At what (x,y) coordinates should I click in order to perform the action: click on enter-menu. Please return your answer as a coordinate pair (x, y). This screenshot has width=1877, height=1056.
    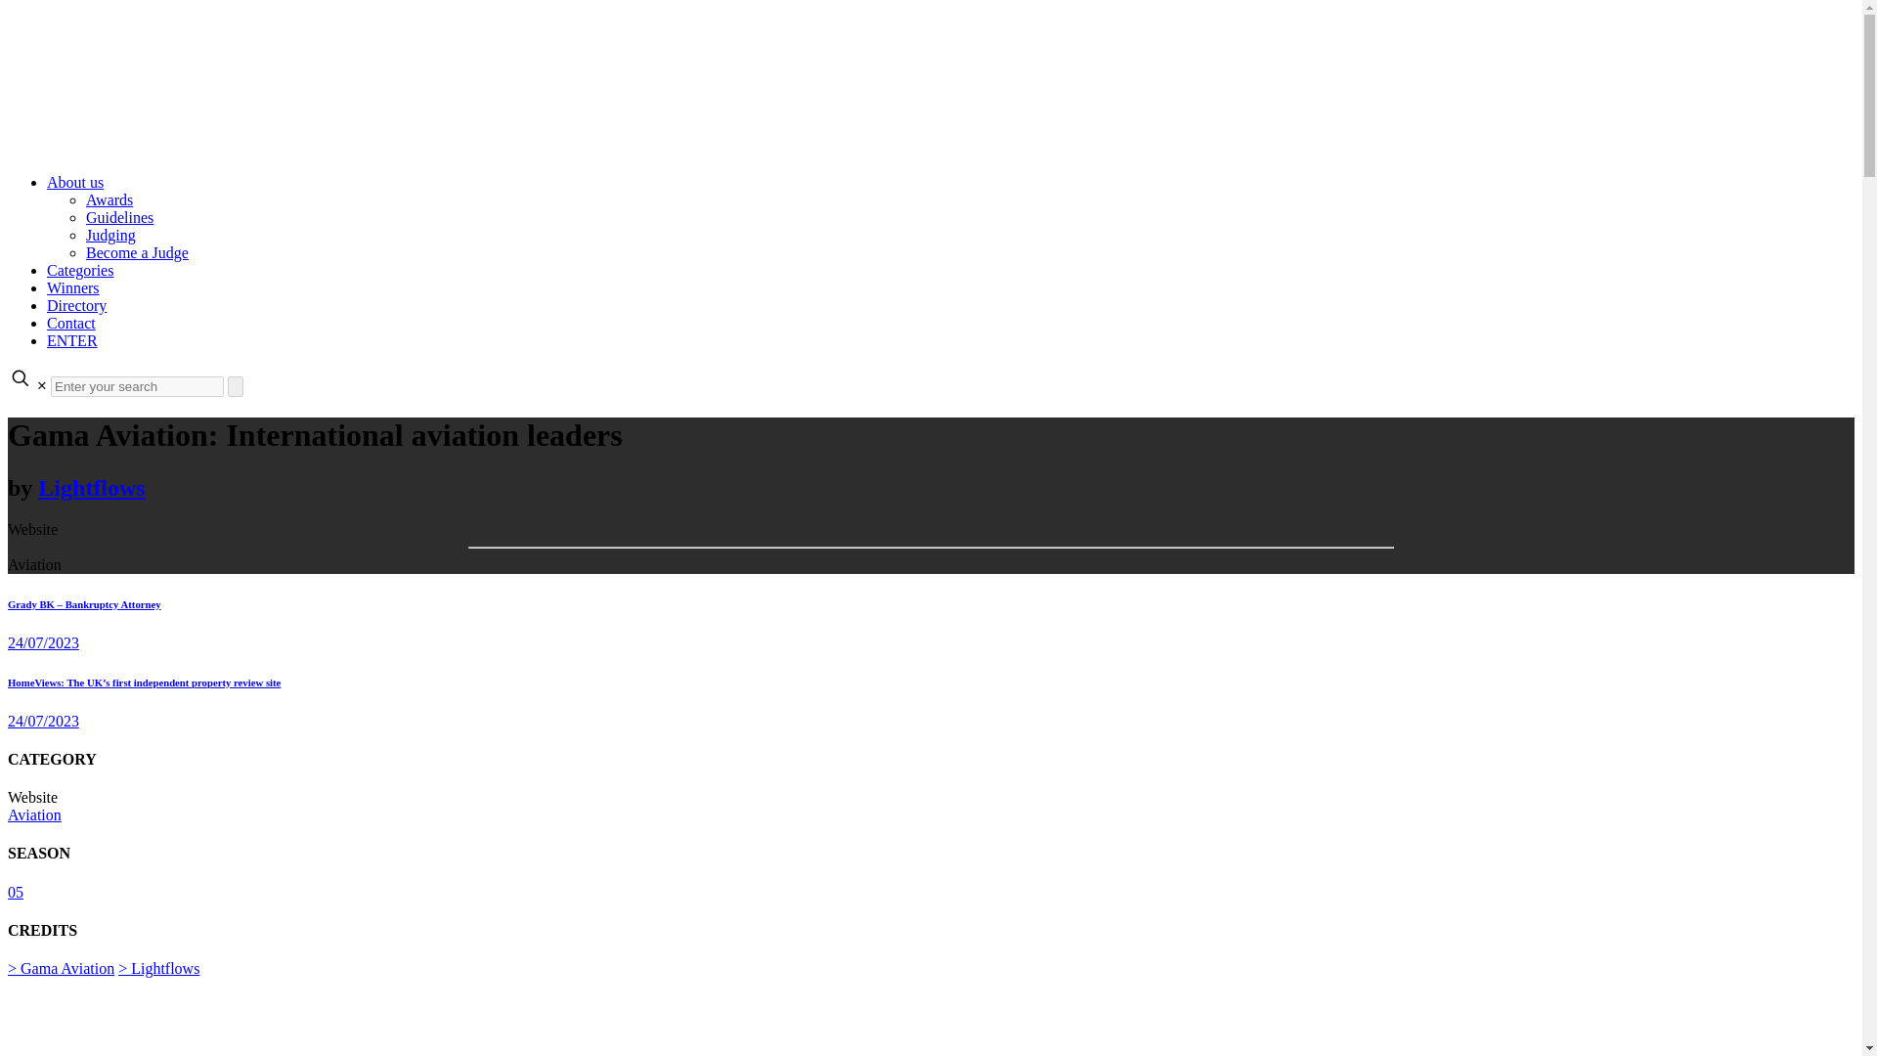
    Looking at the image, I should click on (72, 340).